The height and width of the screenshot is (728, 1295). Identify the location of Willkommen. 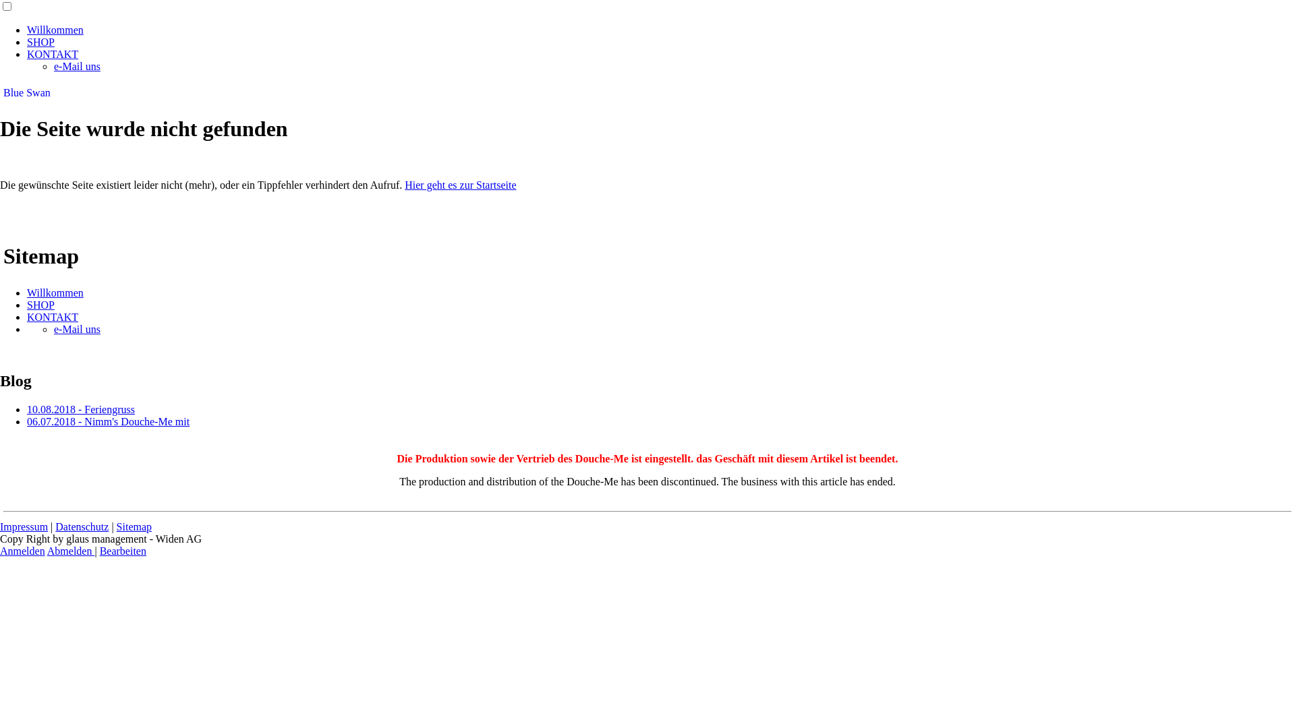
(55, 30).